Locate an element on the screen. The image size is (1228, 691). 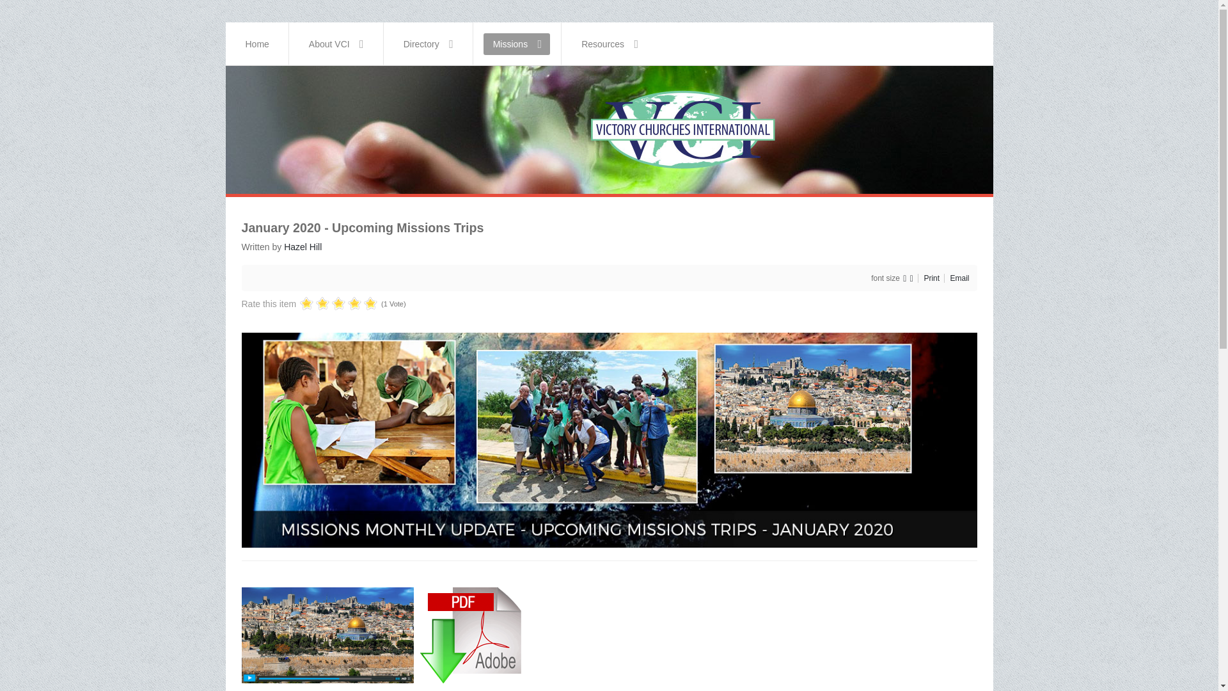
1 star out of 5 is located at coordinates (306, 305).